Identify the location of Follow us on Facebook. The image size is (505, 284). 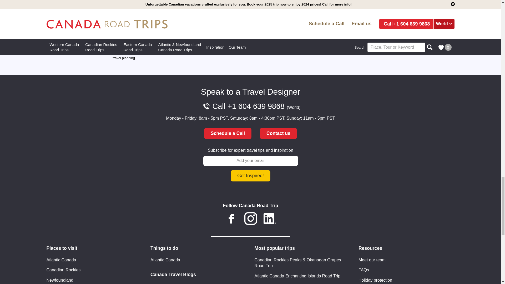
(231, 219).